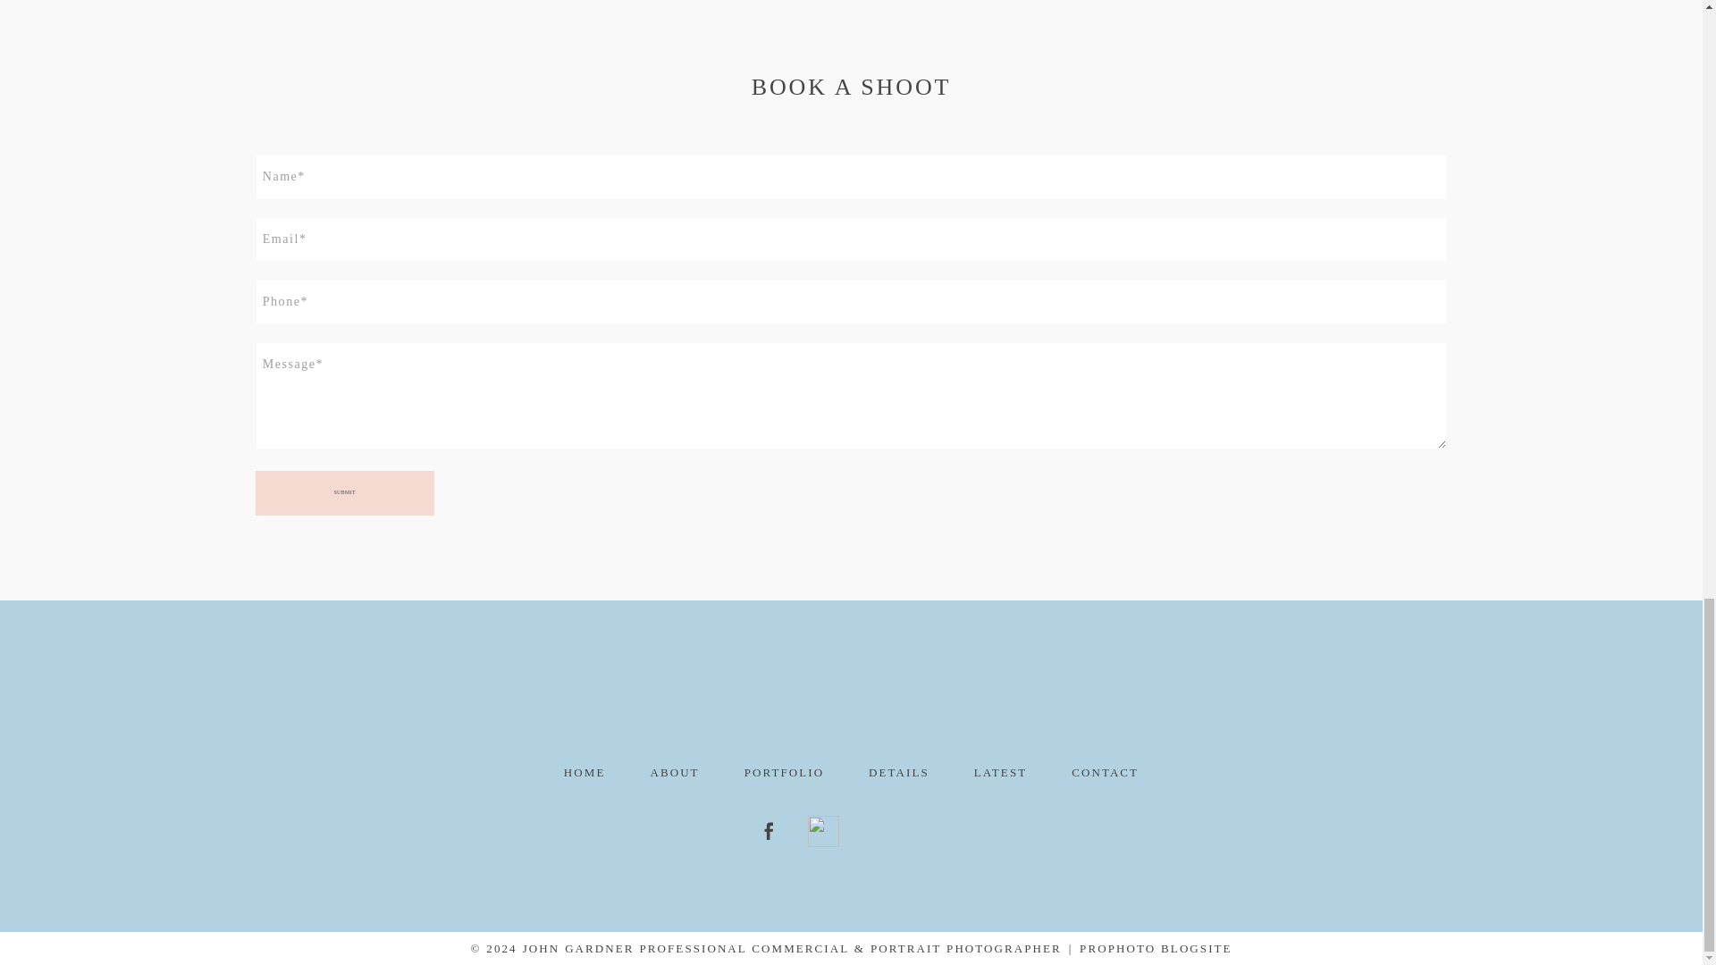 This screenshot has height=965, width=1716. What do you see at coordinates (1155, 949) in the screenshot?
I see `LATEST` at bounding box center [1155, 949].